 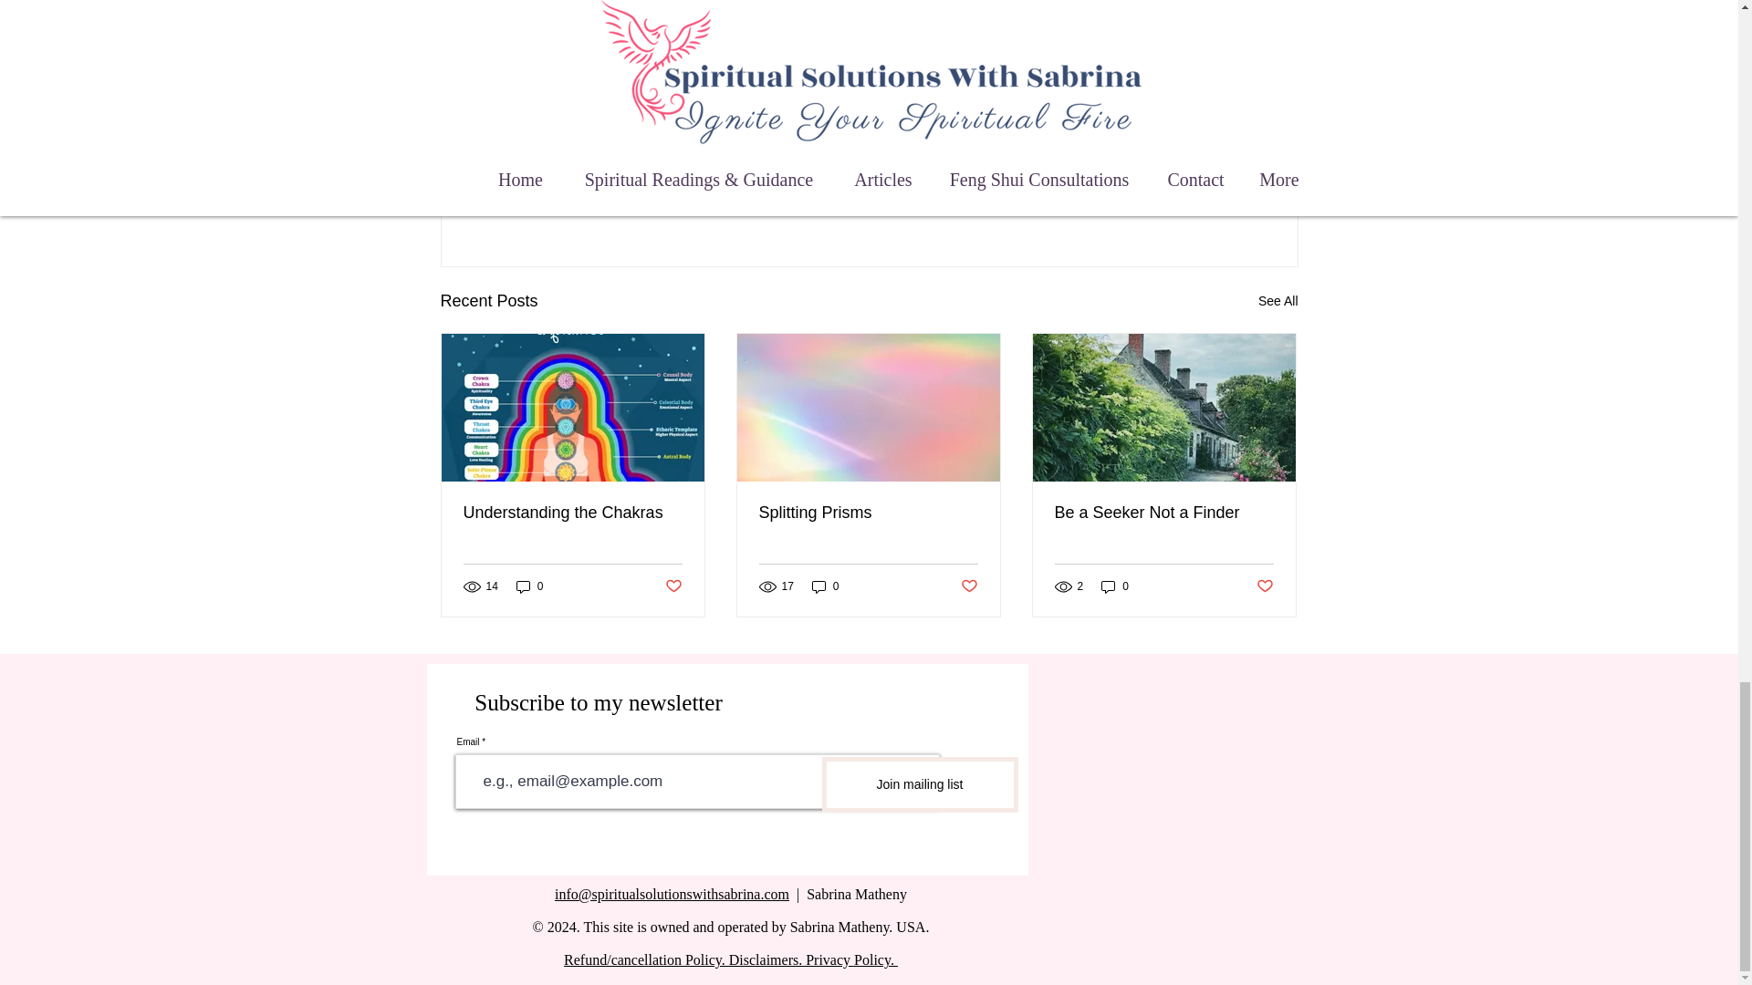 What do you see at coordinates (976, 148) in the screenshot?
I see `Energetic Wellness` at bounding box center [976, 148].